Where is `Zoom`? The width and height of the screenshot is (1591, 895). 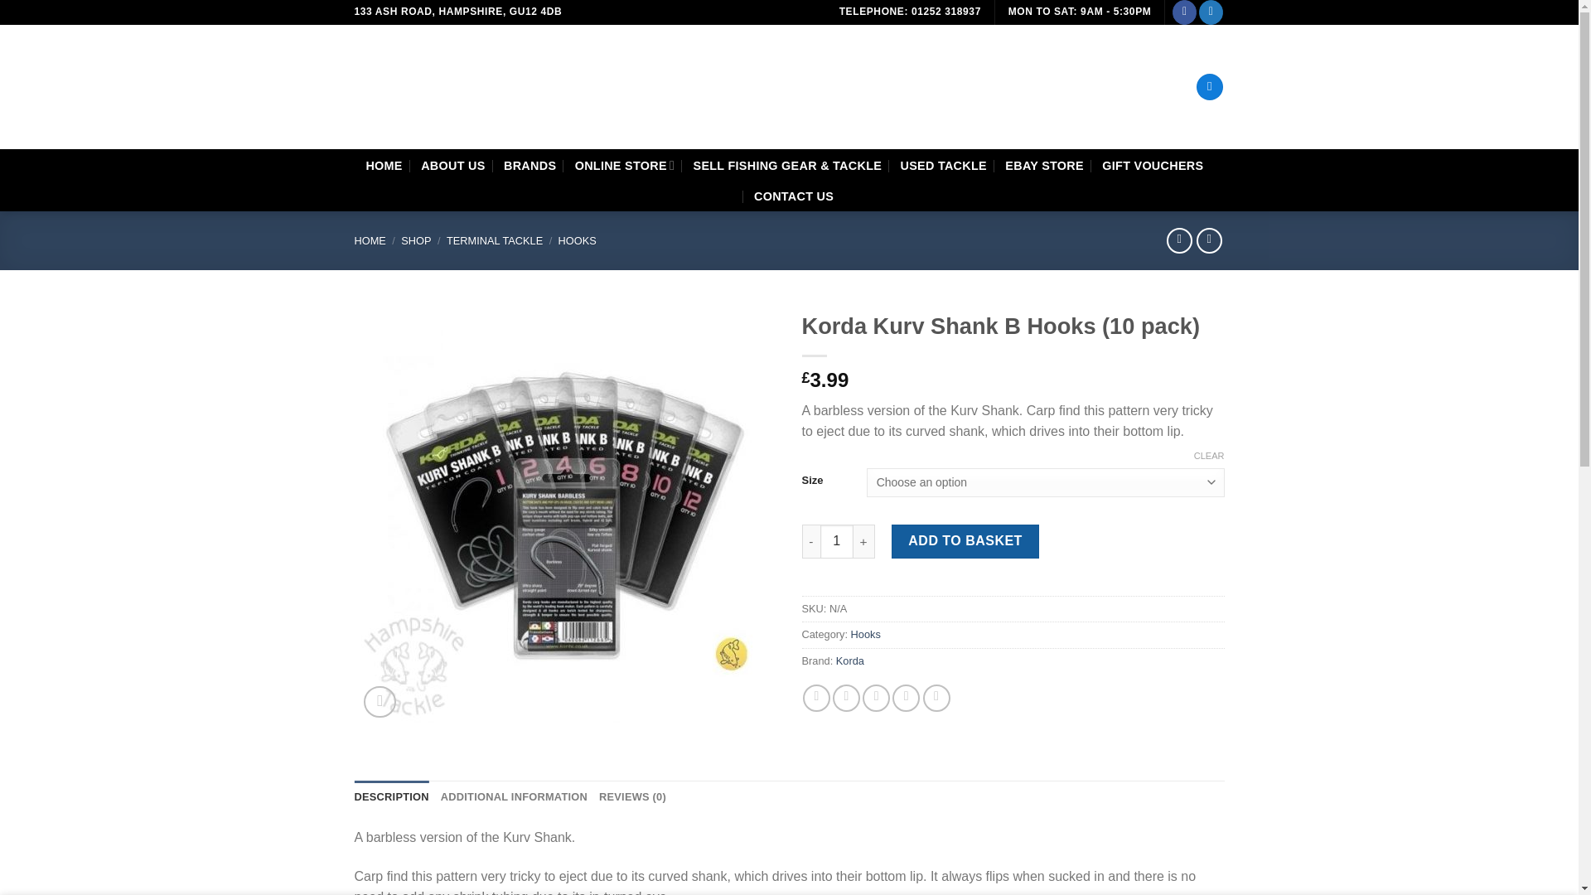
Zoom is located at coordinates (380, 703).